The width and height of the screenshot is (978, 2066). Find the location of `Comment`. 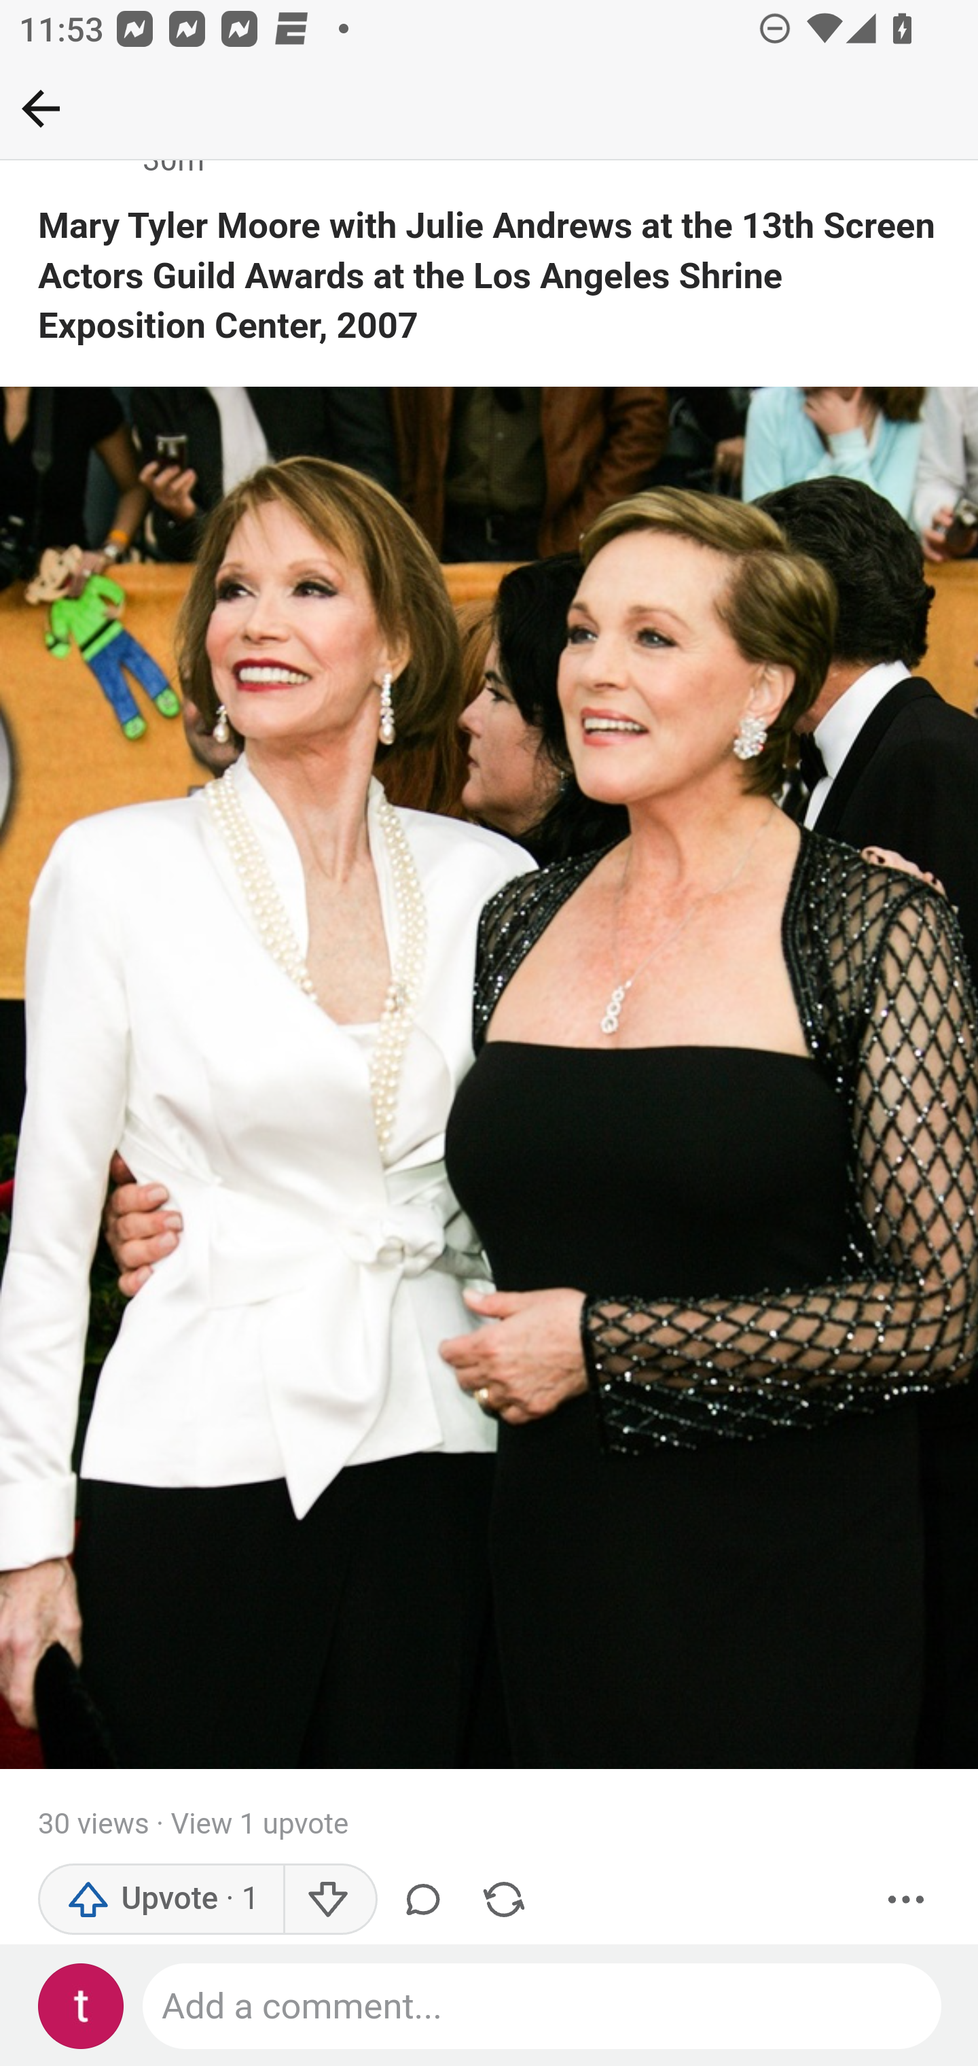

Comment is located at coordinates (428, 1900).